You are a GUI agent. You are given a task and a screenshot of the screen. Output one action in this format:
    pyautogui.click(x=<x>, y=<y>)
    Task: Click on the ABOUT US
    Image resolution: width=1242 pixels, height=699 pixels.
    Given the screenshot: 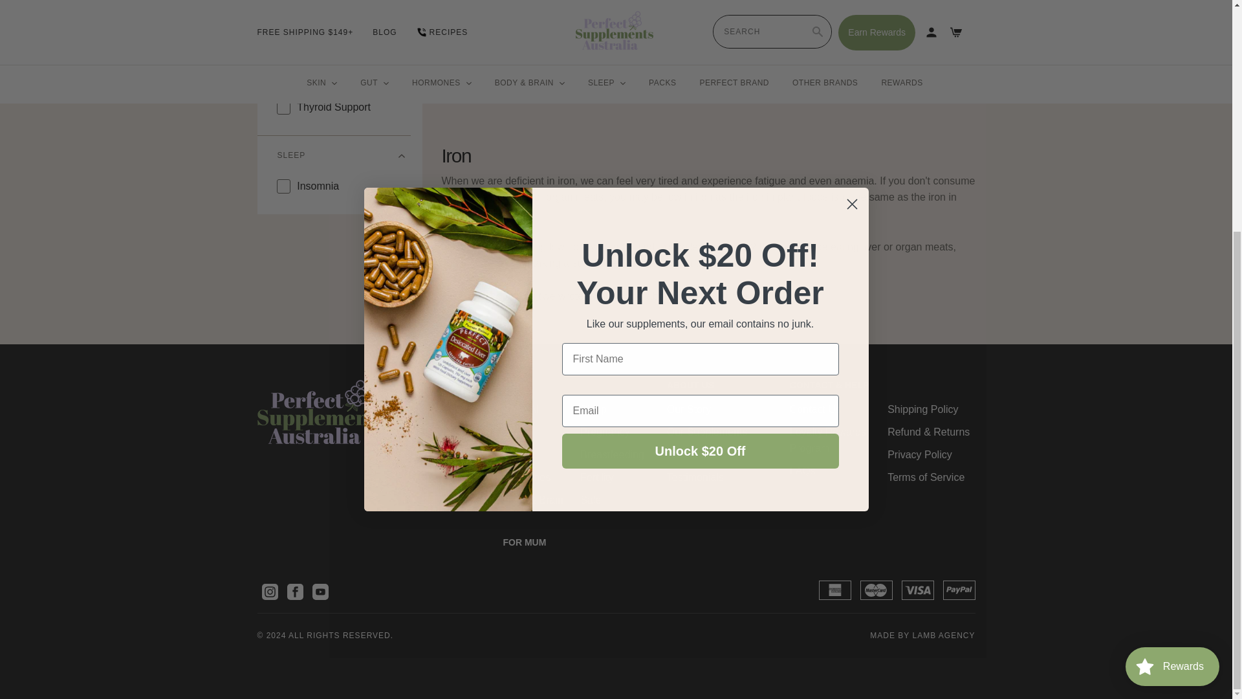 What is the action you would take?
    pyautogui.click(x=718, y=384)
    